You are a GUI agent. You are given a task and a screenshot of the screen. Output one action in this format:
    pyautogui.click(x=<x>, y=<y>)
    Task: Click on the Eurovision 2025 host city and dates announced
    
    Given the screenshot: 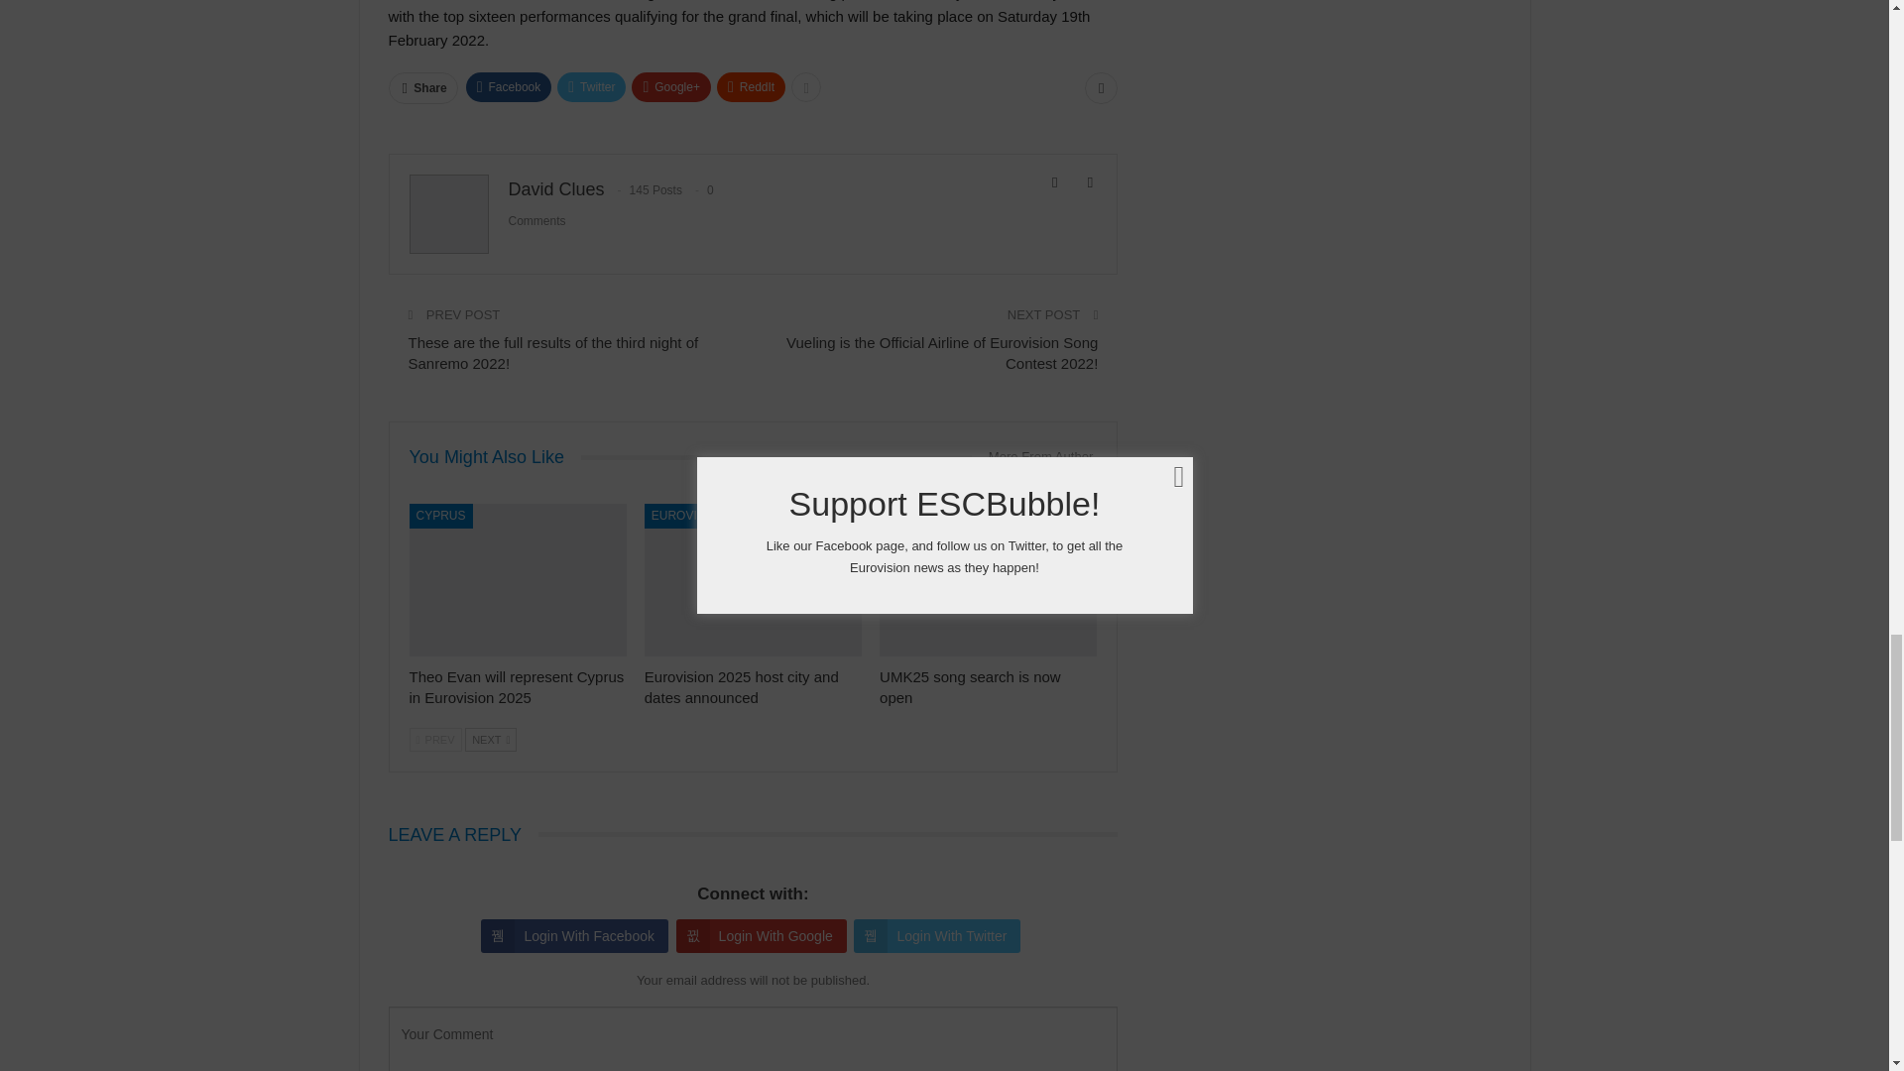 What is the action you would take?
    pyautogui.click(x=742, y=686)
    